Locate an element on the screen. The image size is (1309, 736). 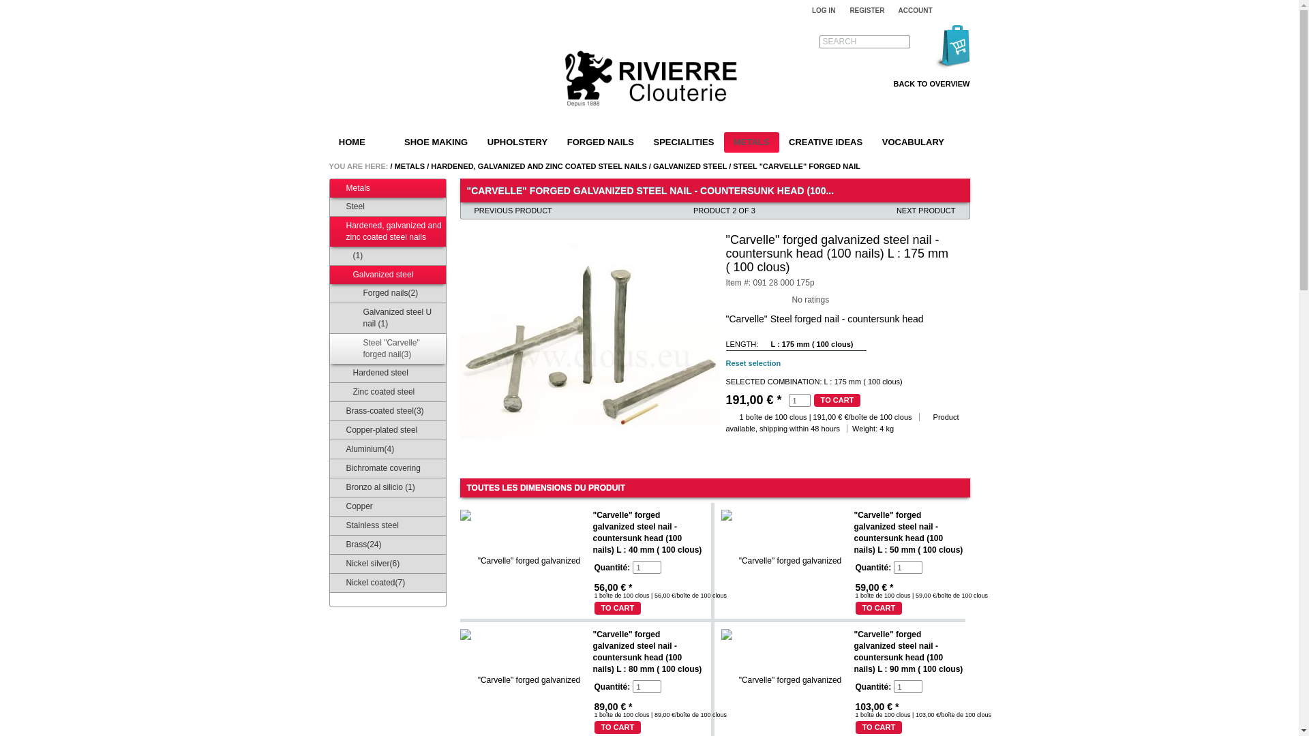
SHOE MAKING is located at coordinates (436, 142).